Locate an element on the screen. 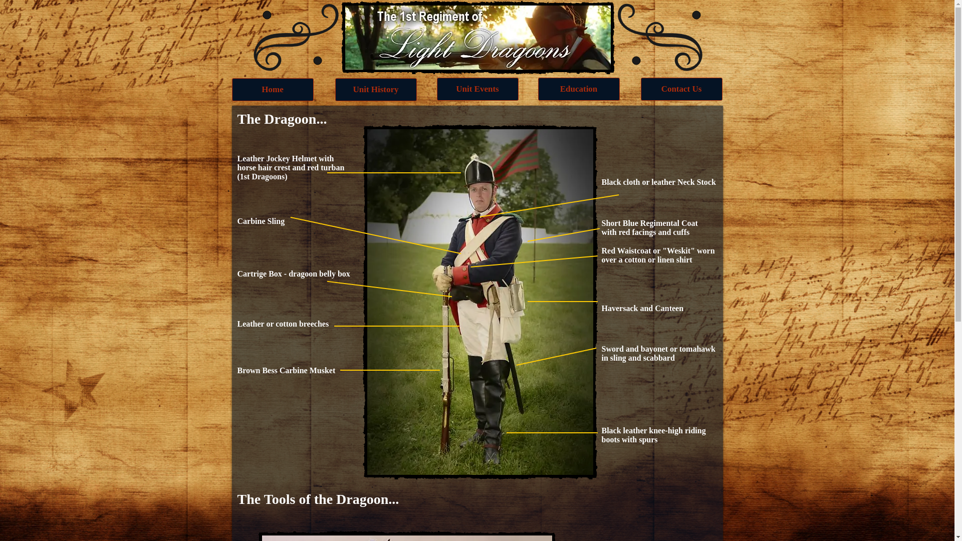 Image resolution: width=962 pixels, height=541 pixels. Home is located at coordinates (273, 89).